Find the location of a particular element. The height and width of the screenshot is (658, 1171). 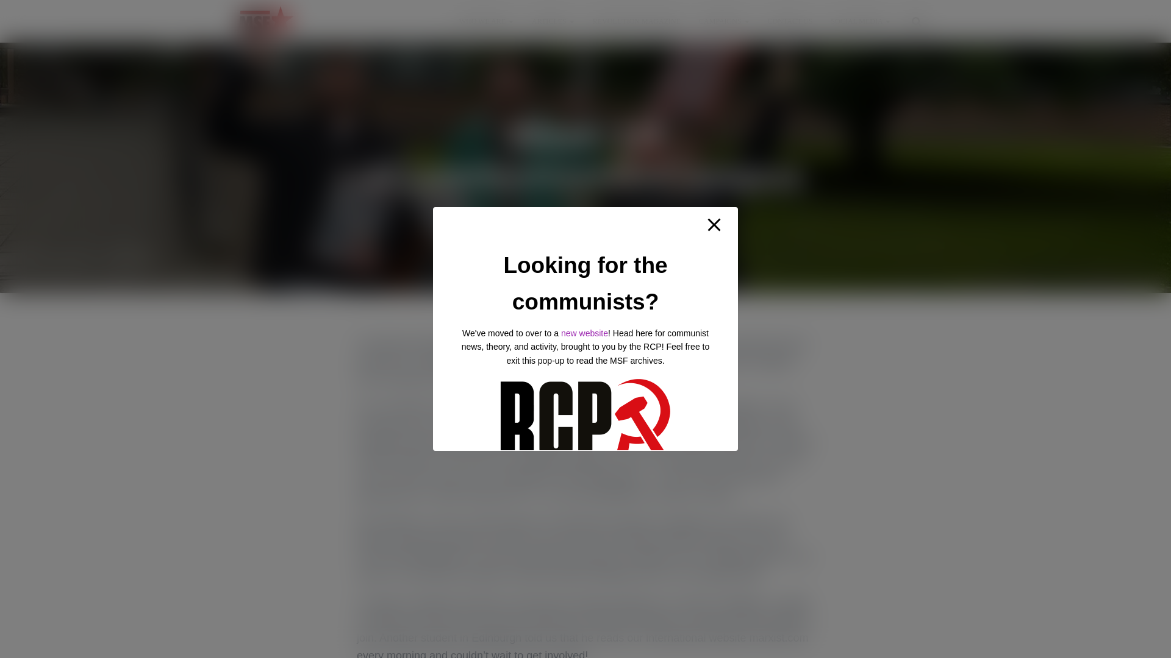

REVOLUTION MAGAZINE is located at coordinates (636, 21).